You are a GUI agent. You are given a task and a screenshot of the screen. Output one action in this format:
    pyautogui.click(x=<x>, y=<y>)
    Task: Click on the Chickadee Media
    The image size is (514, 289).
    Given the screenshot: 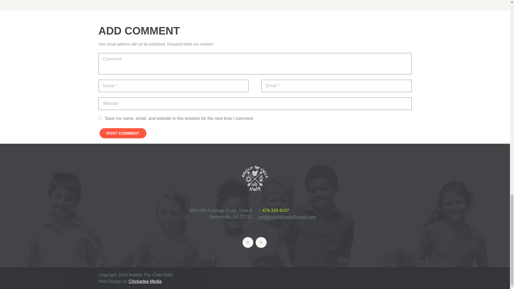 What is the action you would take?
    pyautogui.click(x=145, y=281)
    